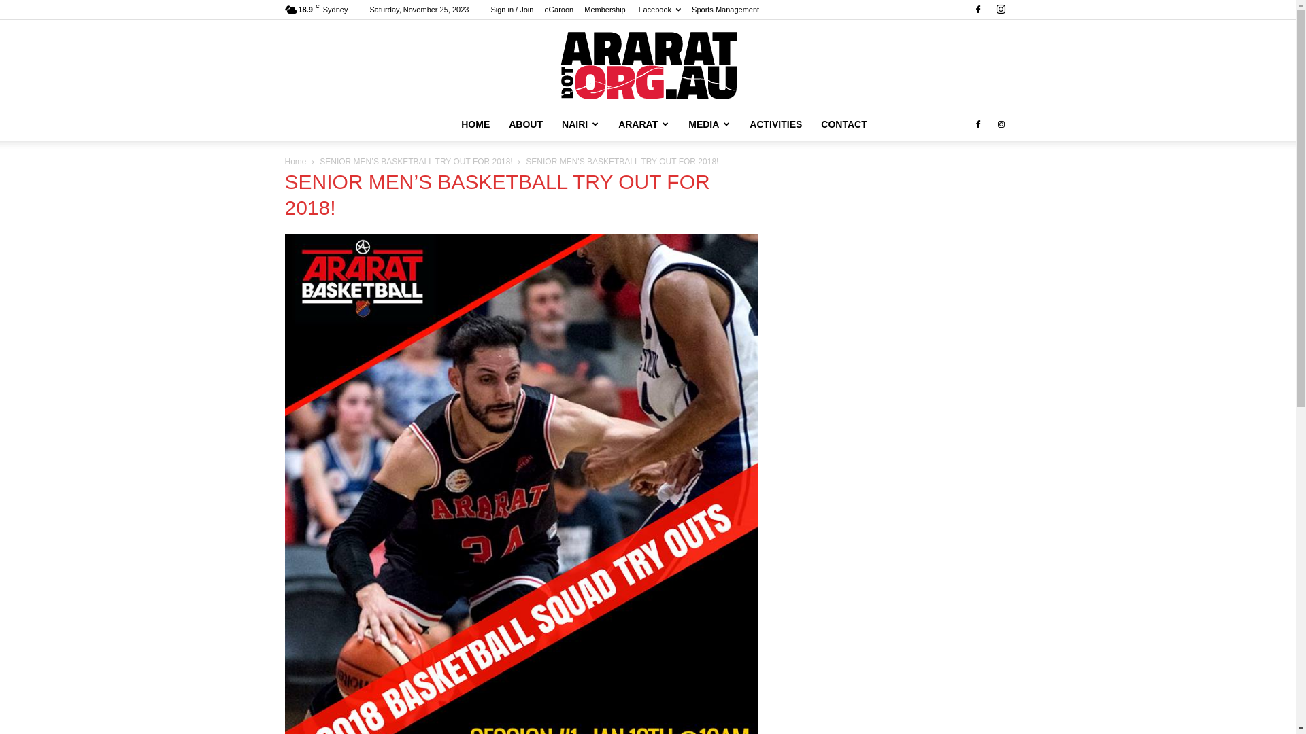  Describe the element at coordinates (709, 124) in the screenshot. I see `MEDIA` at that location.